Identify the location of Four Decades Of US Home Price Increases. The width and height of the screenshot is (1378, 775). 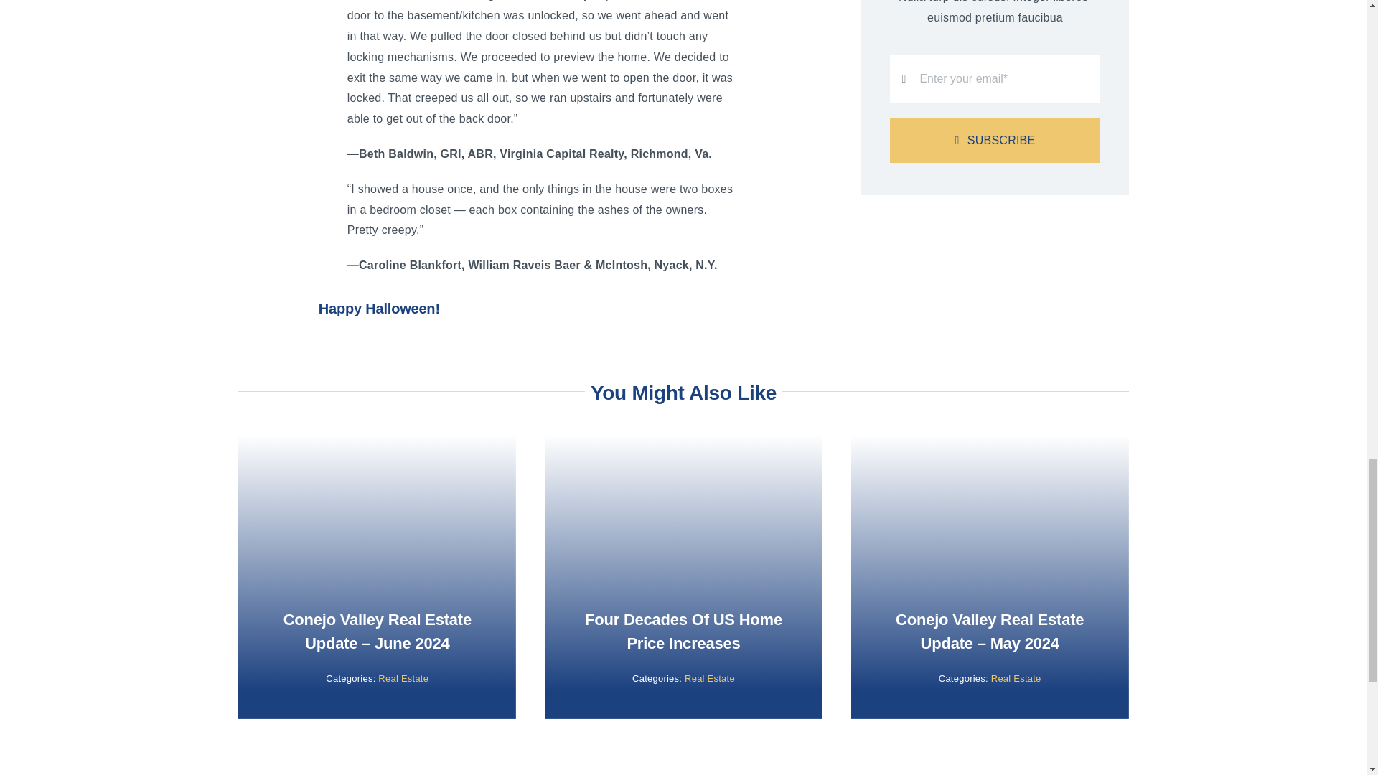
(683, 631).